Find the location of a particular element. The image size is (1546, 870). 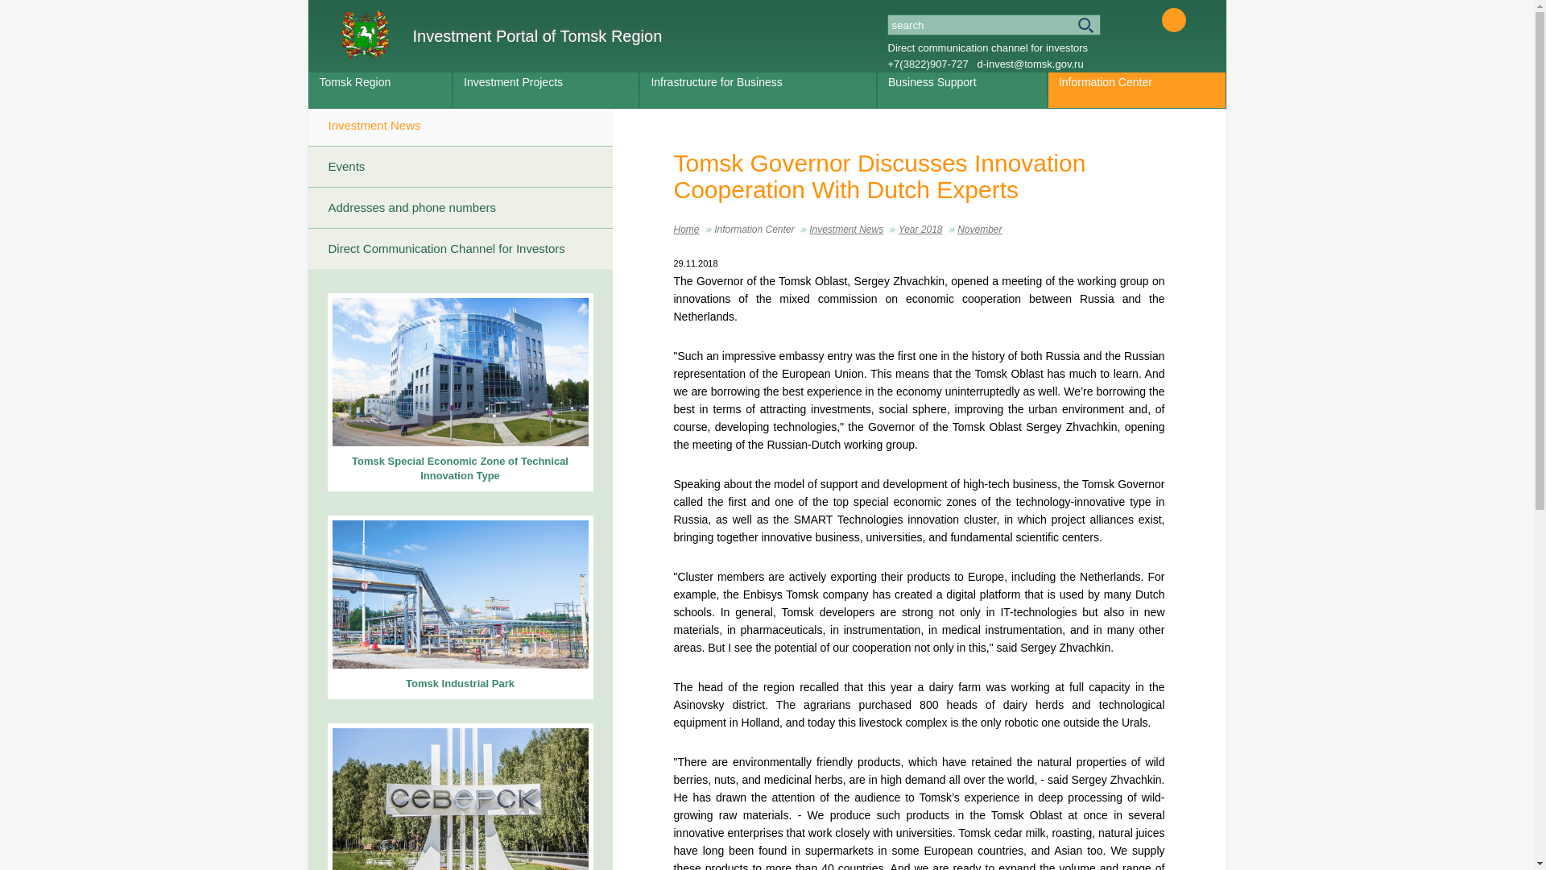

Ru is located at coordinates (1148, 19).